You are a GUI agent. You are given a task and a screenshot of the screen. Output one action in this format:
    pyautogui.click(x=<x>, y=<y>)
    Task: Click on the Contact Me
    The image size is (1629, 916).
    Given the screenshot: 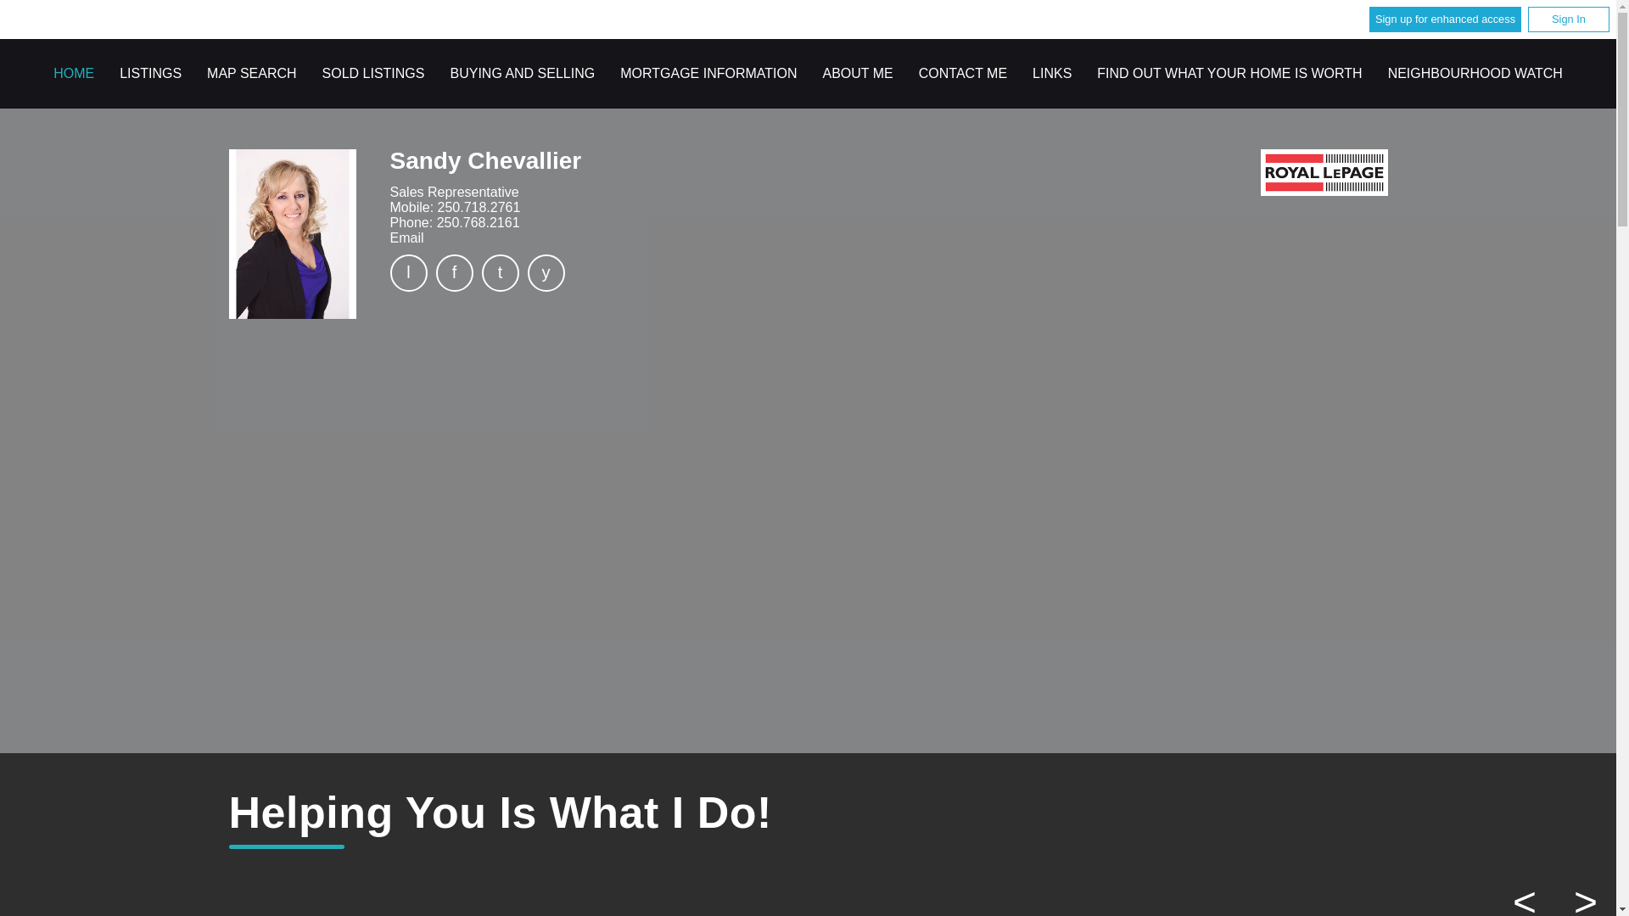 What is the action you would take?
    pyautogui.click(x=962, y=73)
    